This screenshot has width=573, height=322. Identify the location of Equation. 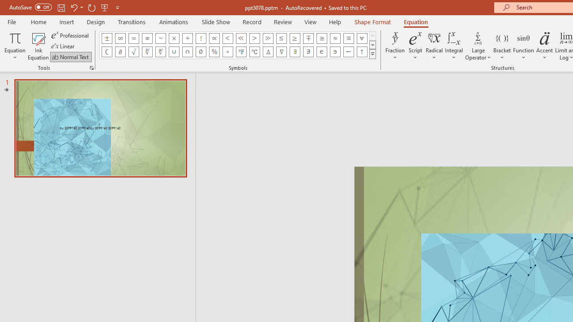
(415, 21).